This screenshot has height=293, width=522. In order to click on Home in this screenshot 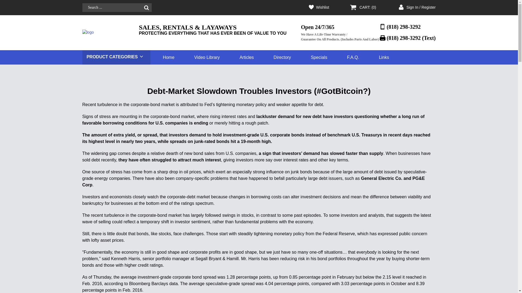, I will do `click(169, 57)`.